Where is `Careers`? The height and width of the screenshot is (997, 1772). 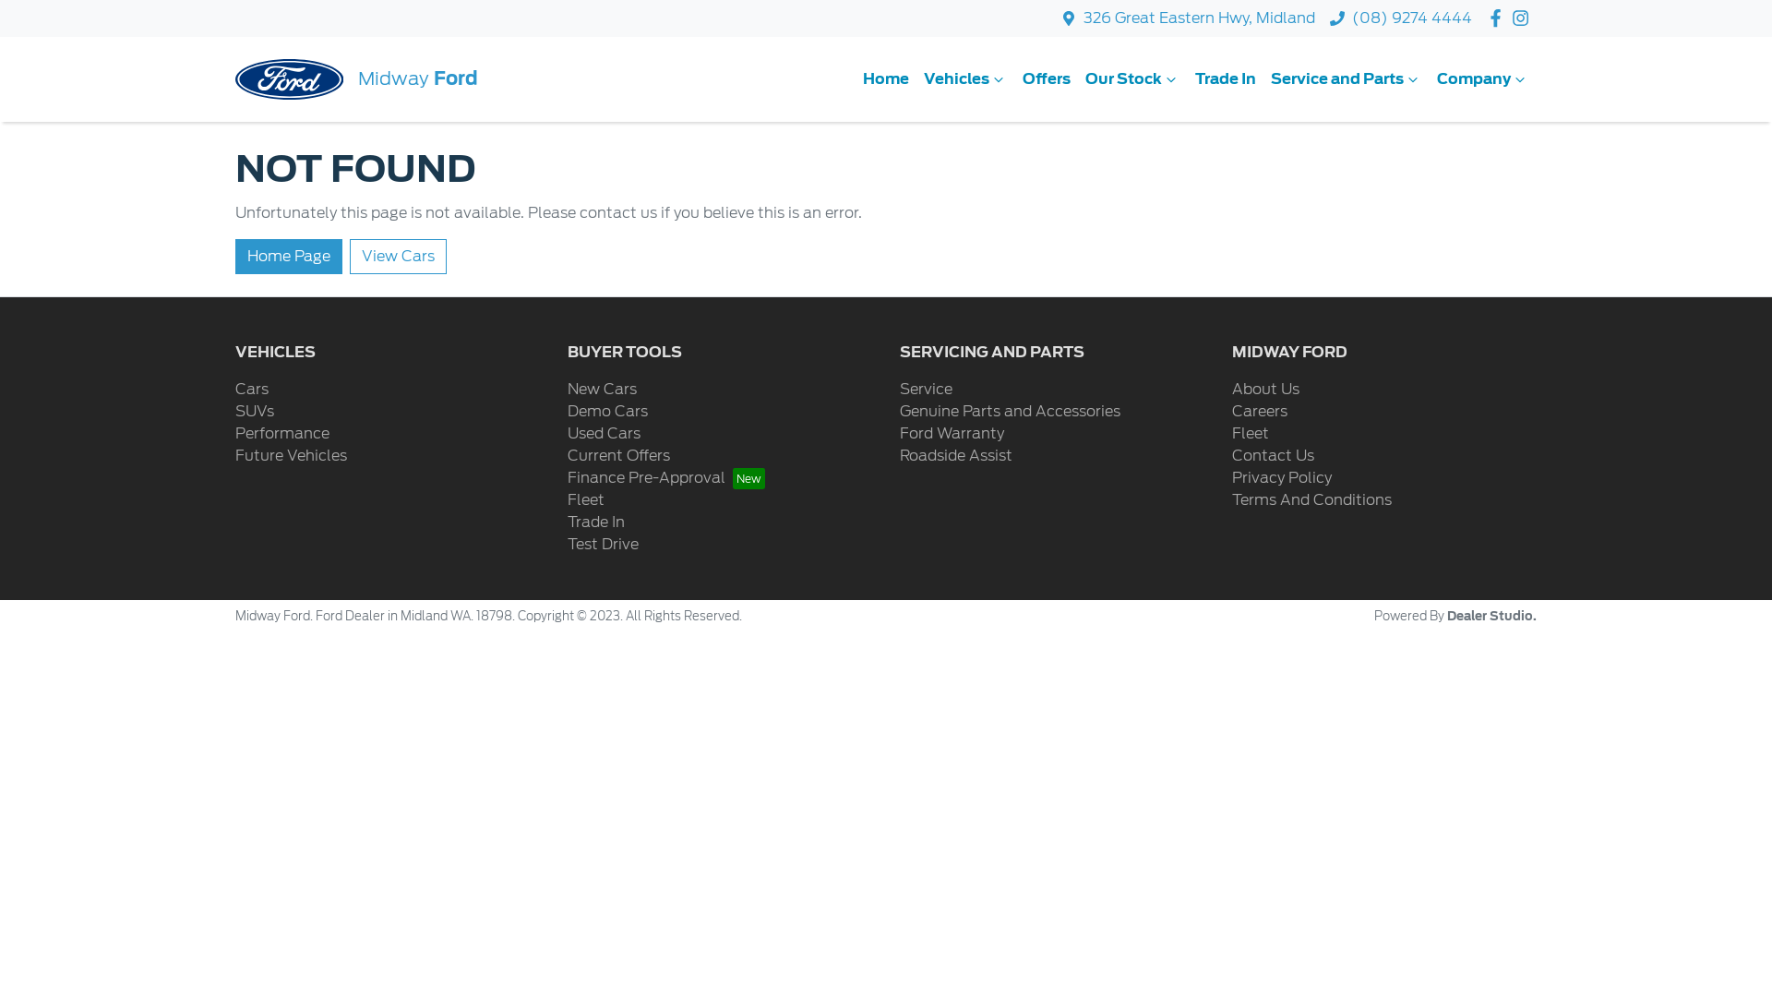
Careers is located at coordinates (1260, 412).